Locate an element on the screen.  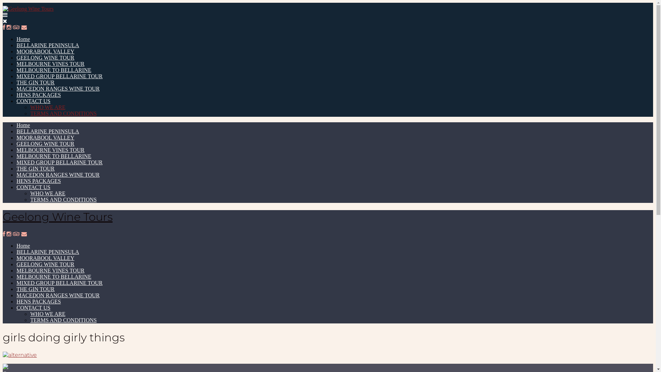
MOORABOOL VALLEY is located at coordinates (45, 52).